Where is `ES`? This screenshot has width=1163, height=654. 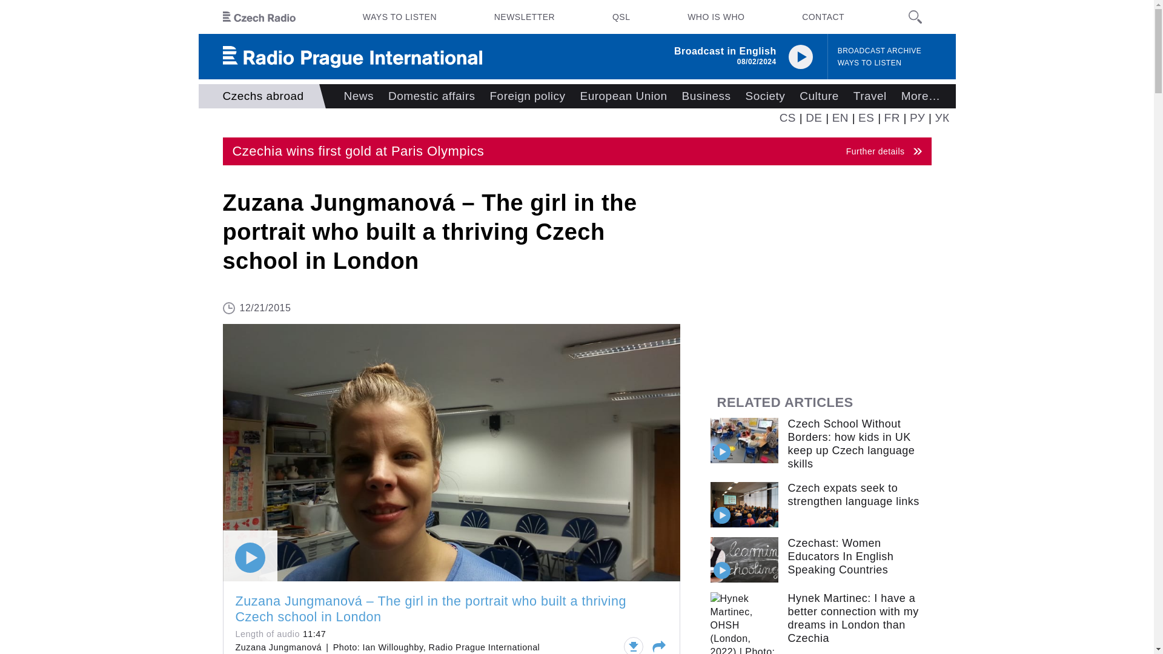 ES is located at coordinates (866, 117).